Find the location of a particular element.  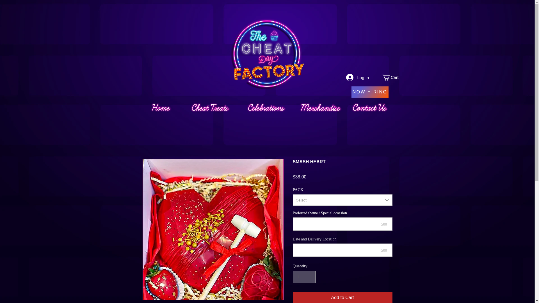

Add to Cart is located at coordinates (342, 297).